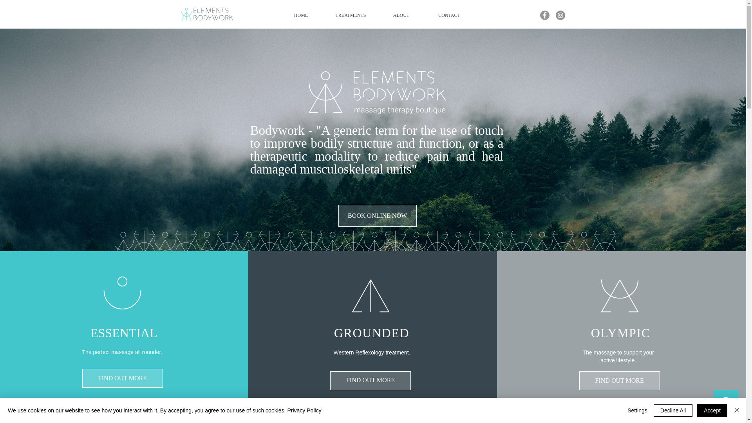 This screenshot has width=752, height=423. What do you see at coordinates (350, 15) in the screenshot?
I see `TREATMENTS` at bounding box center [350, 15].